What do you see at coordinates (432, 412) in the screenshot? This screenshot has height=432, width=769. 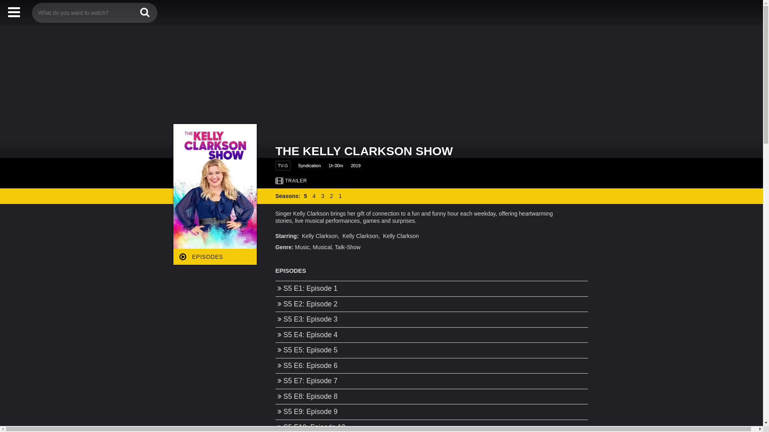 I see `S5 E9: Episode 9` at bounding box center [432, 412].